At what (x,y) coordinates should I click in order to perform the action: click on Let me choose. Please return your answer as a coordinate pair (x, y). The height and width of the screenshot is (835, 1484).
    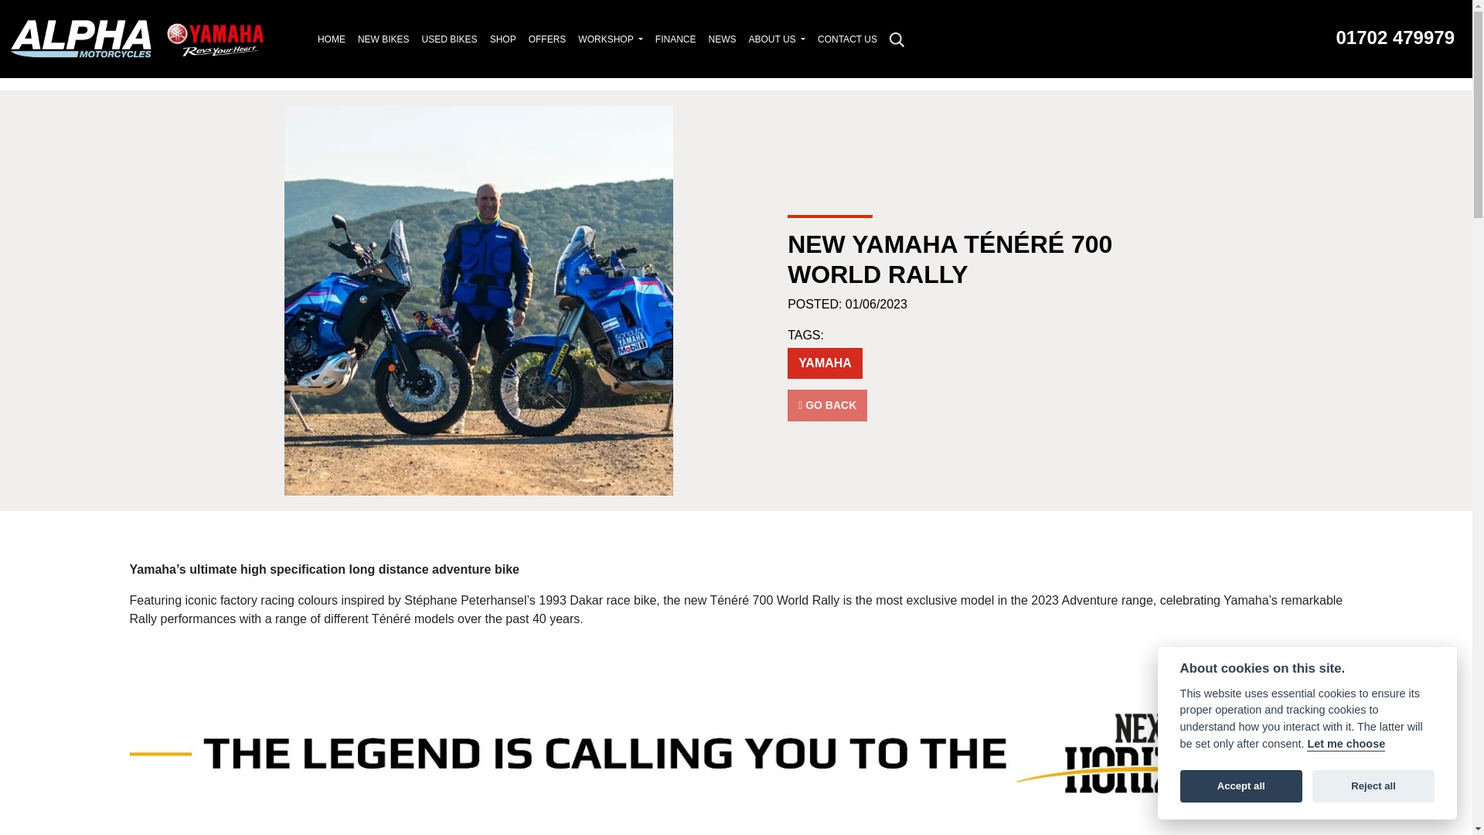
    Looking at the image, I should click on (1346, 744).